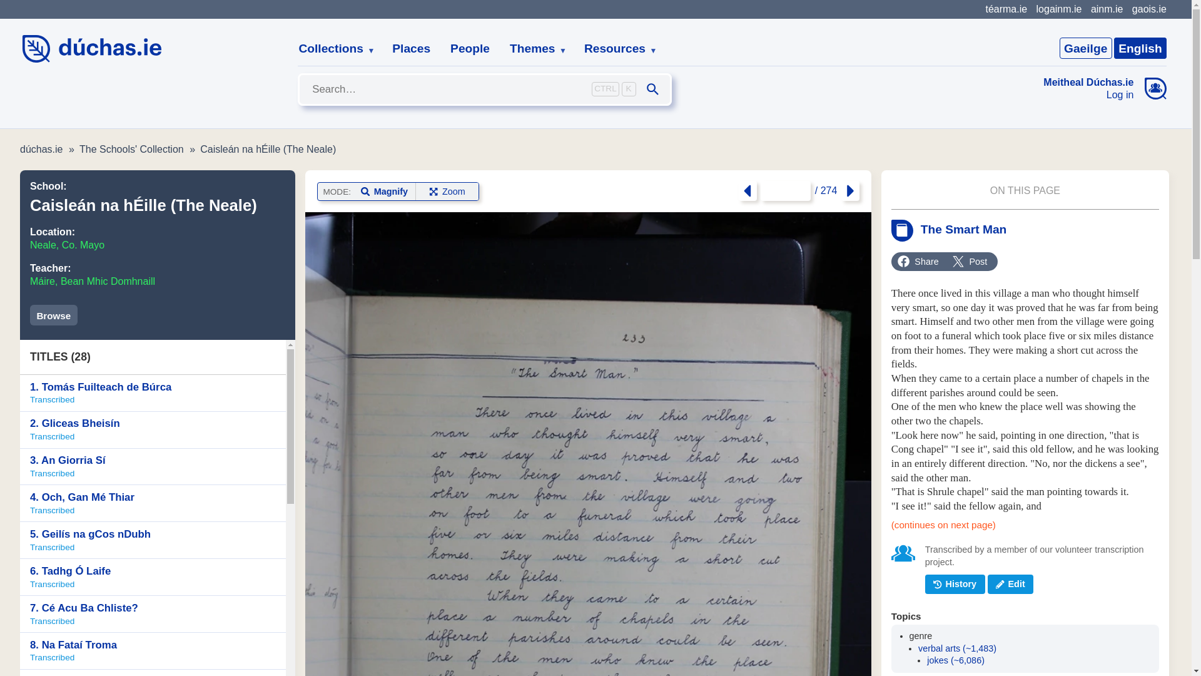  Describe the element at coordinates (470, 49) in the screenshot. I see `People` at that location.